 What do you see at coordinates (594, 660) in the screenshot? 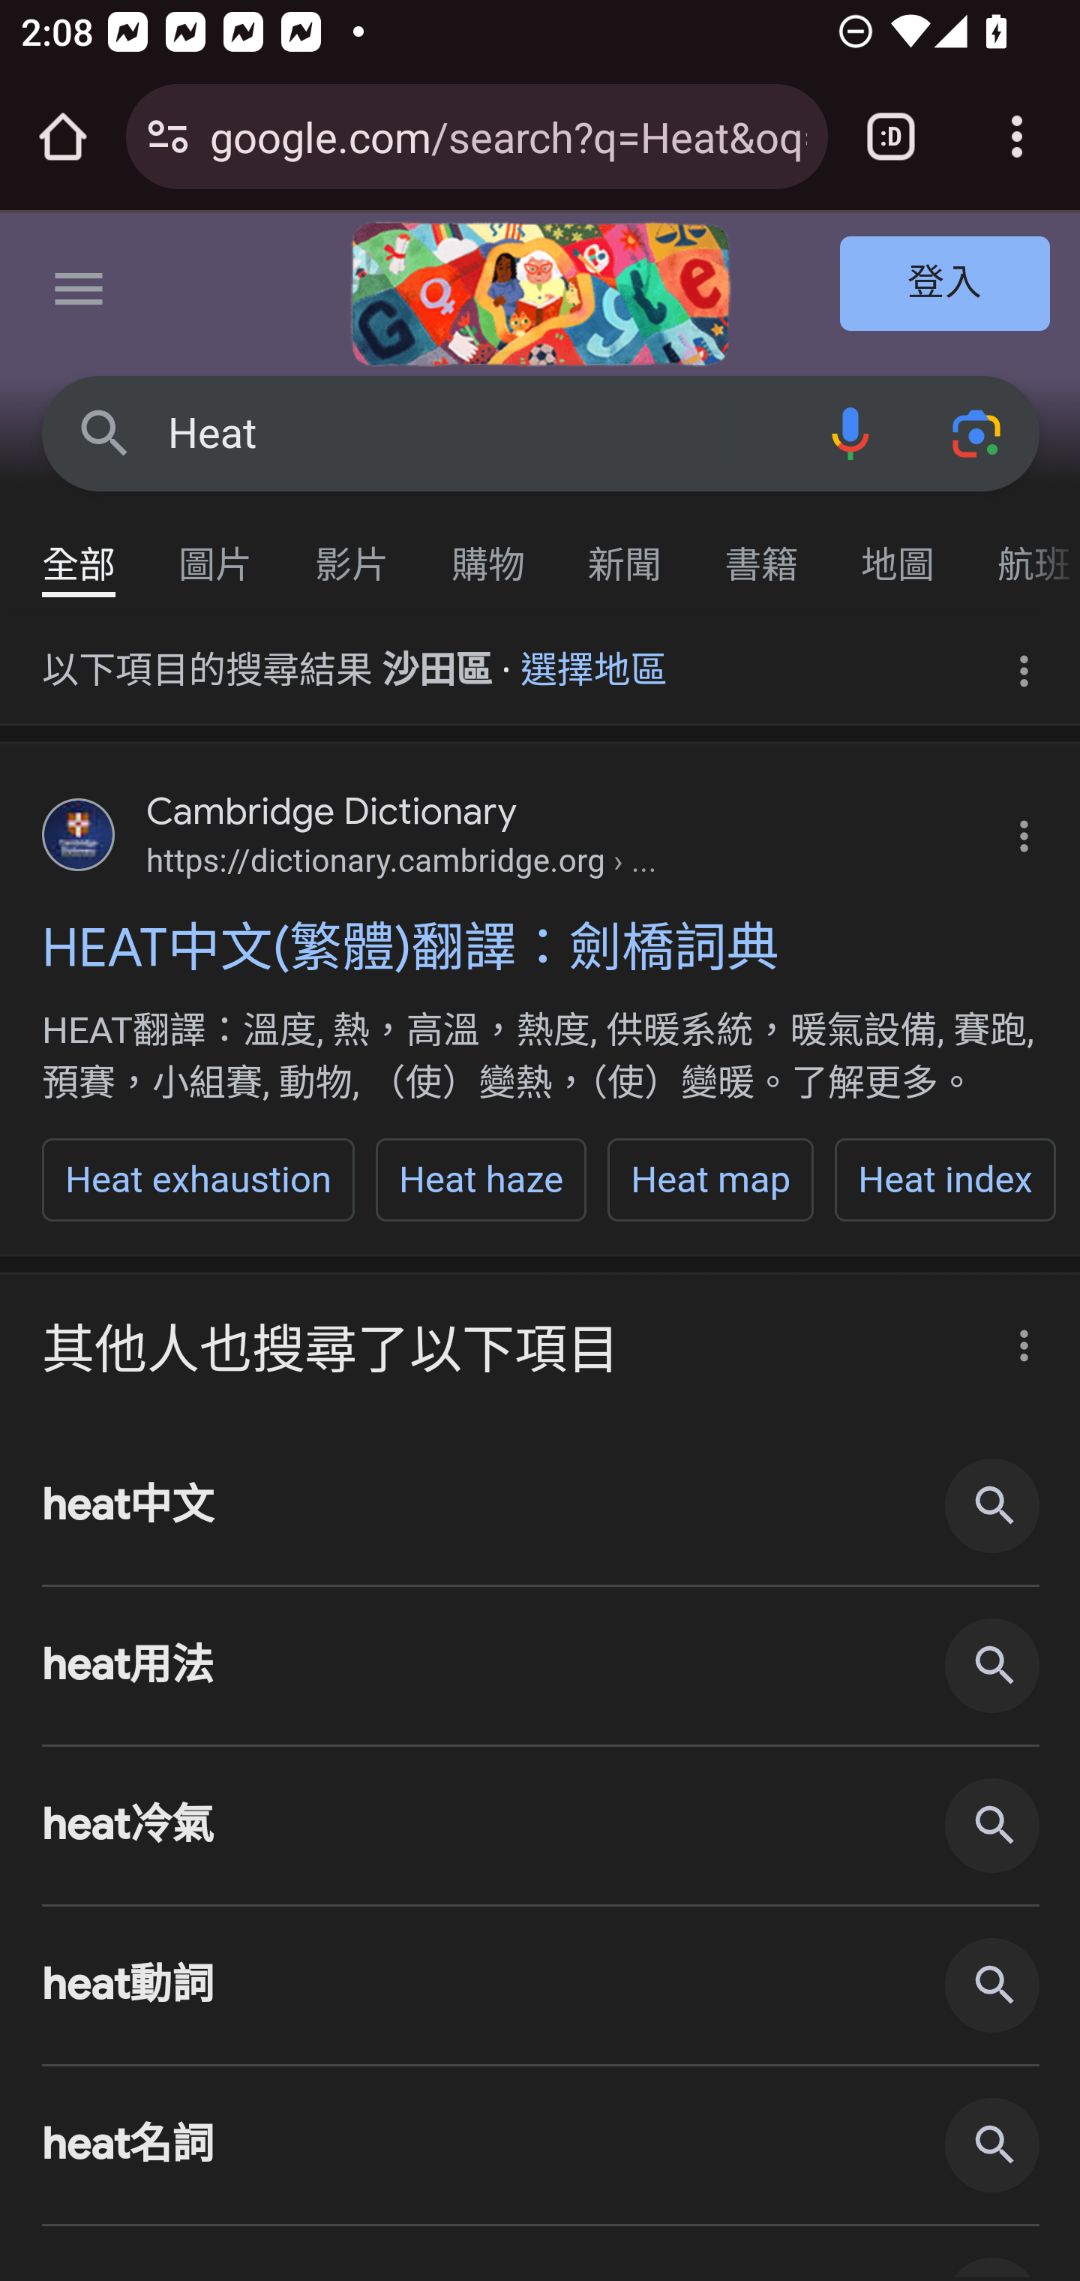
I see `選擇地區` at bounding box center [594, 660].